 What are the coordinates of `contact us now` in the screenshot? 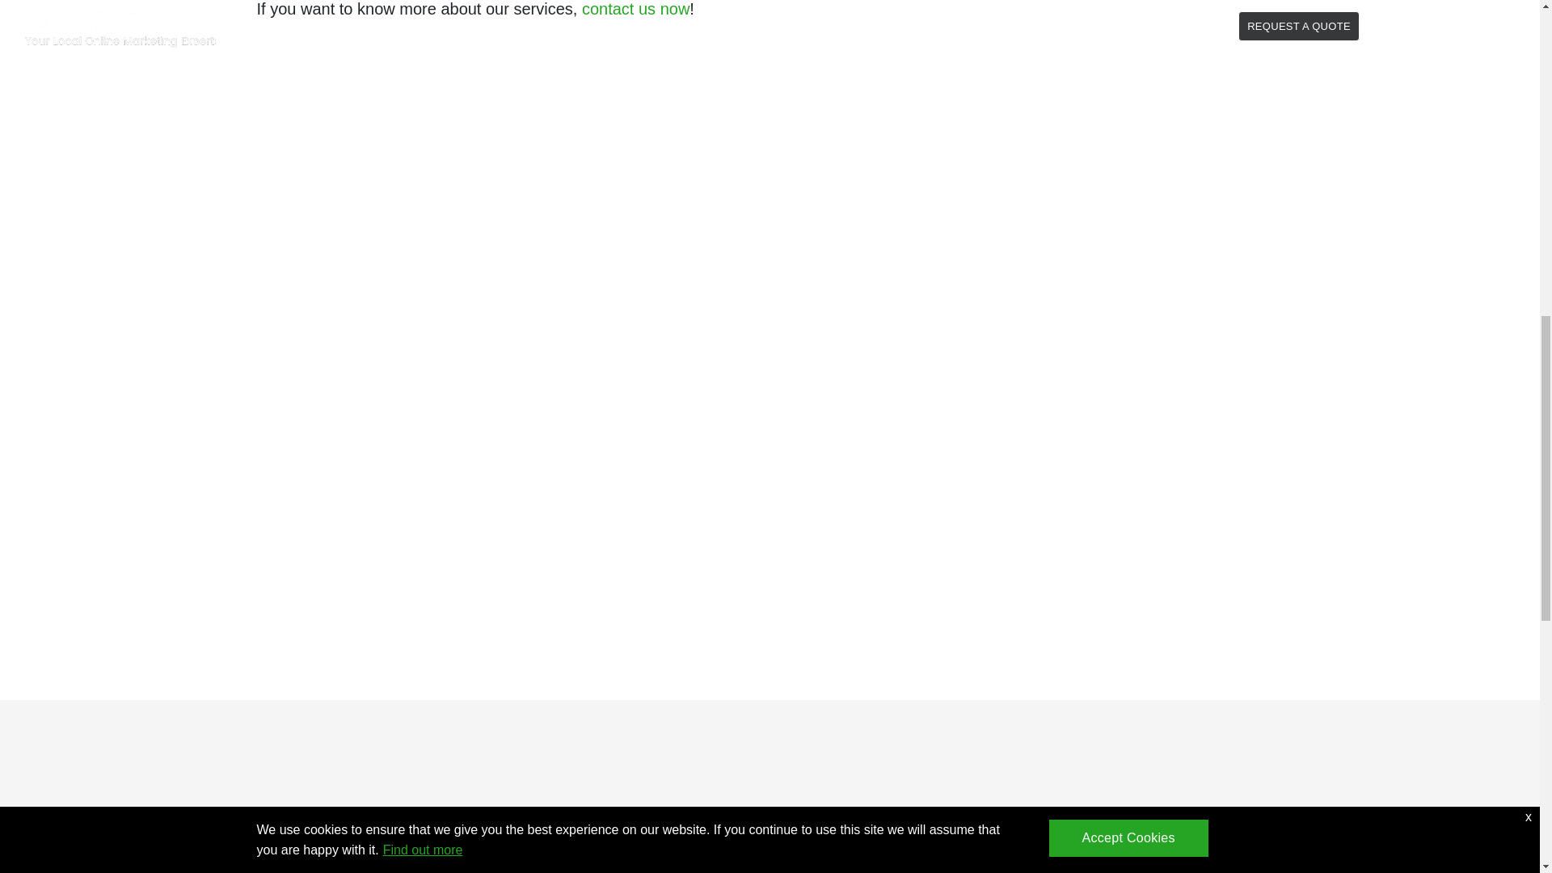 It's located at (635, 8).